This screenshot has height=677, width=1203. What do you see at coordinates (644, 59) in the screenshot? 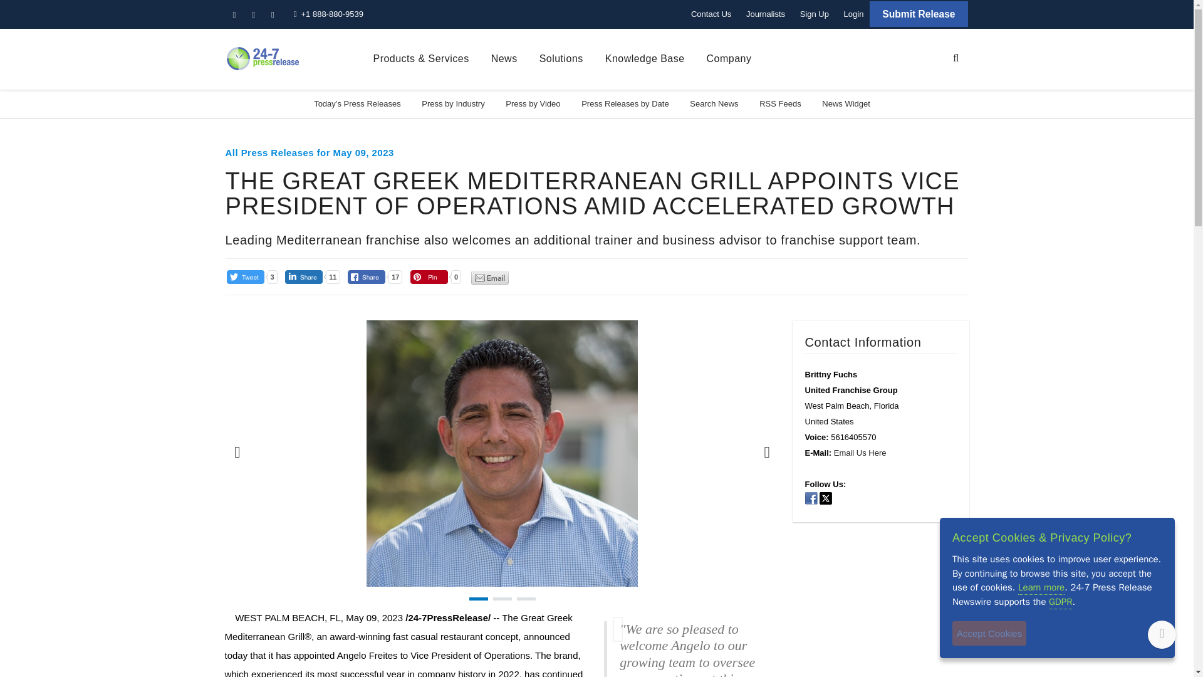
I see `Knowledge Base` at bounding box center [644, 59].